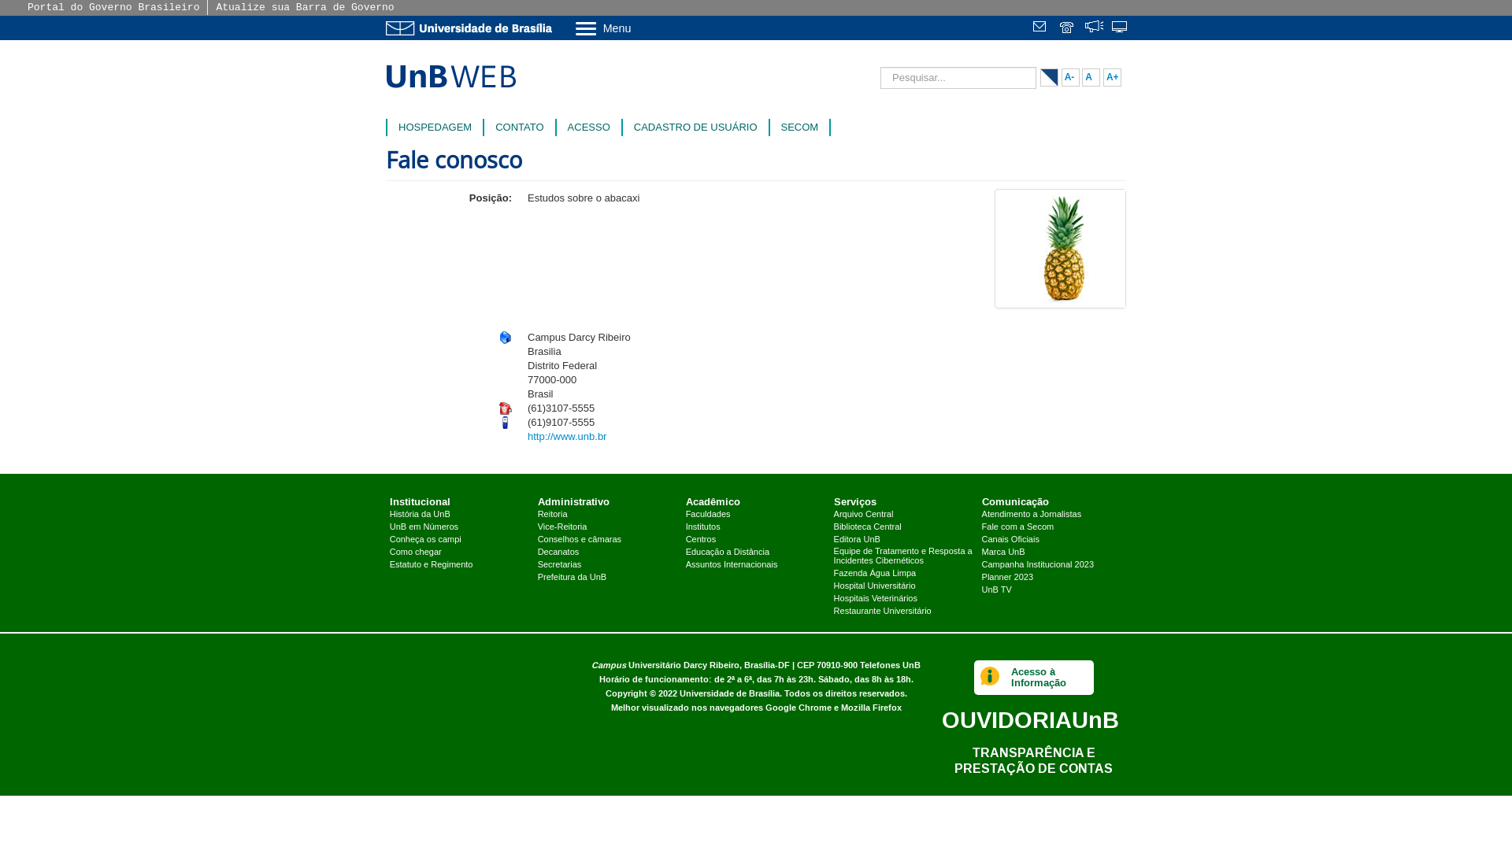 This screenshot has width=1512, height=850. What do you see at coordinates (1068, 28) in the screenshot?
I see `Telefones da UnB` at bounding box center [1068, 28].